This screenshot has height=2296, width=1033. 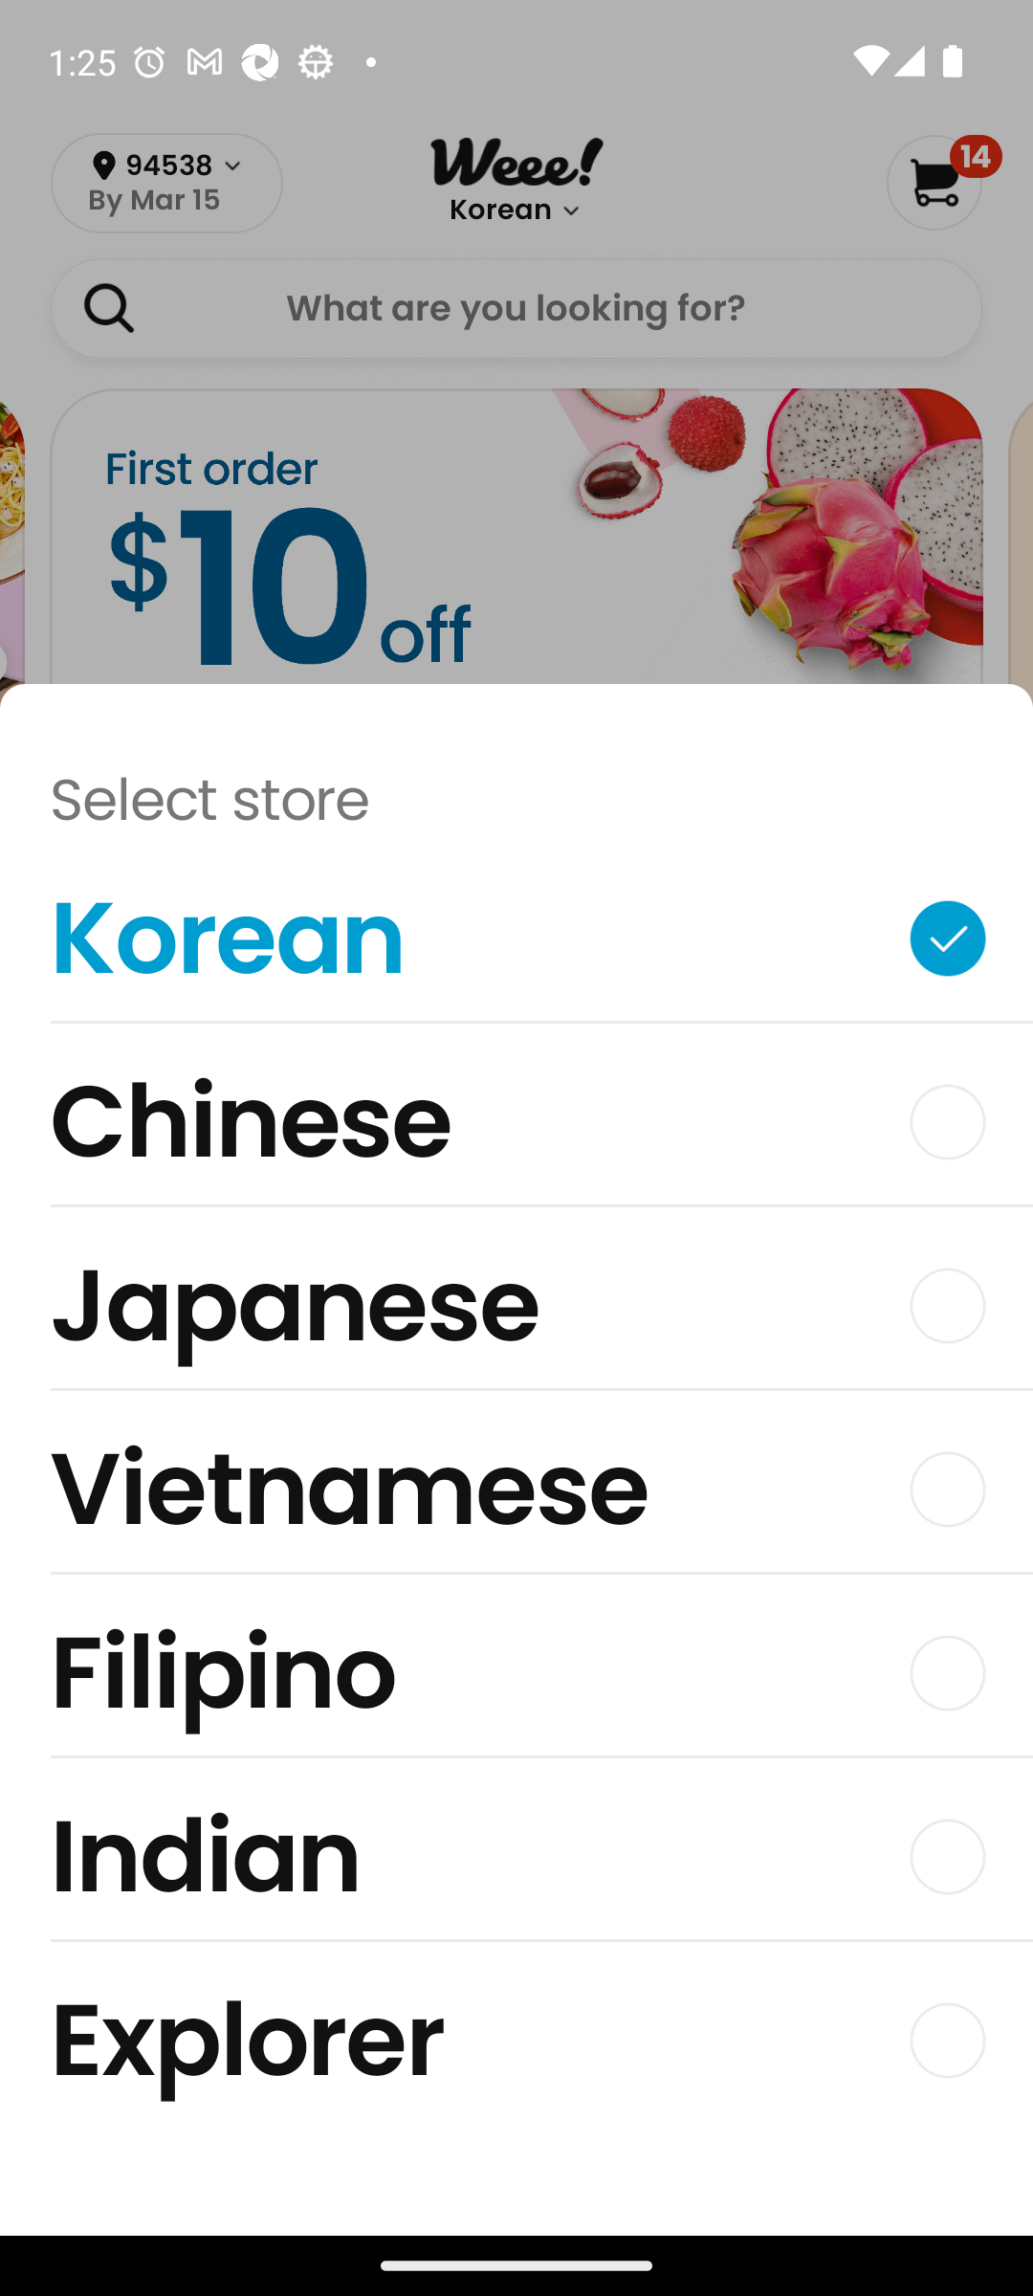 What do you see at coordinates (516, 2040) in the screenshot?
I see `Explorer` at bounding box center [516, 2040].